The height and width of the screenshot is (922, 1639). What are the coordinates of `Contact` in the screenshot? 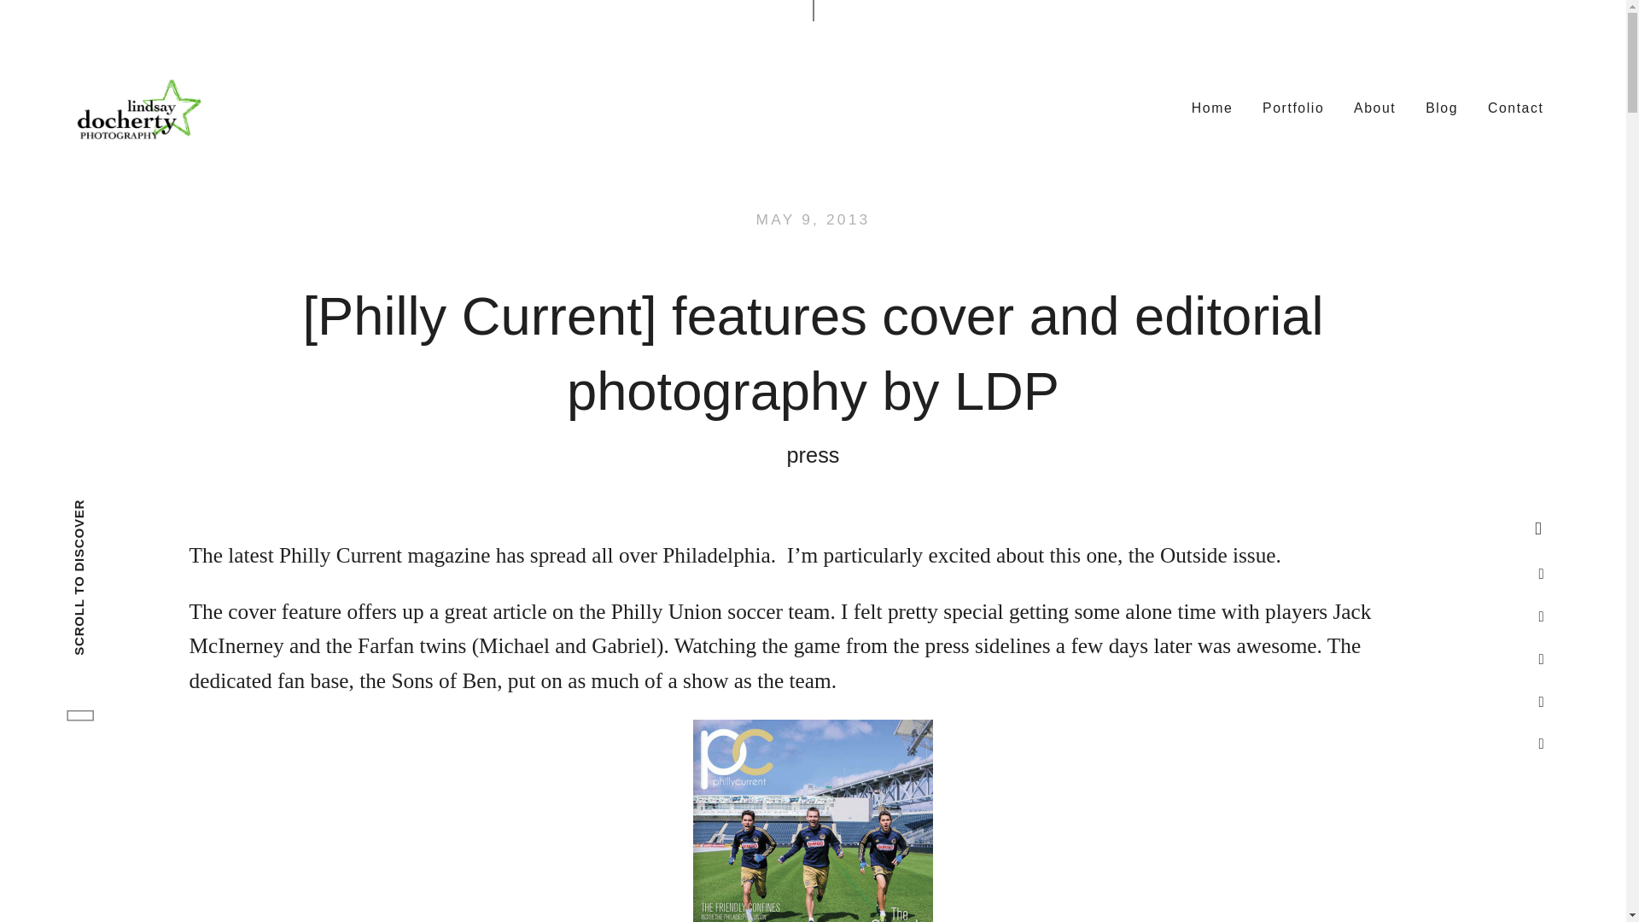 It's located at (1516, 107).